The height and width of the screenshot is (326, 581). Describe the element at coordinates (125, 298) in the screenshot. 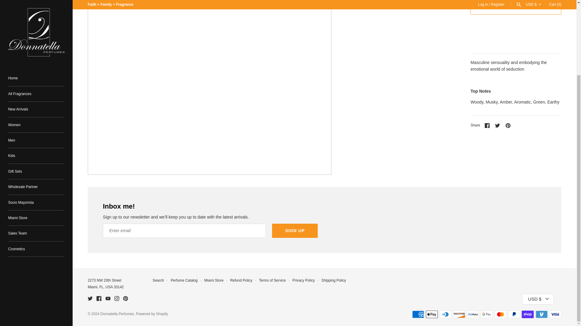

I see `Pinterest` at that location.